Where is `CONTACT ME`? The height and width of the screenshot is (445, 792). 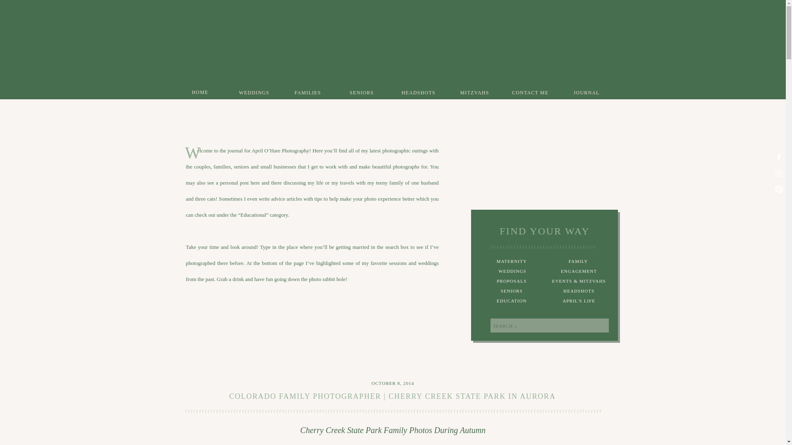
CONTACT ME is located at coordinates (530, 92).